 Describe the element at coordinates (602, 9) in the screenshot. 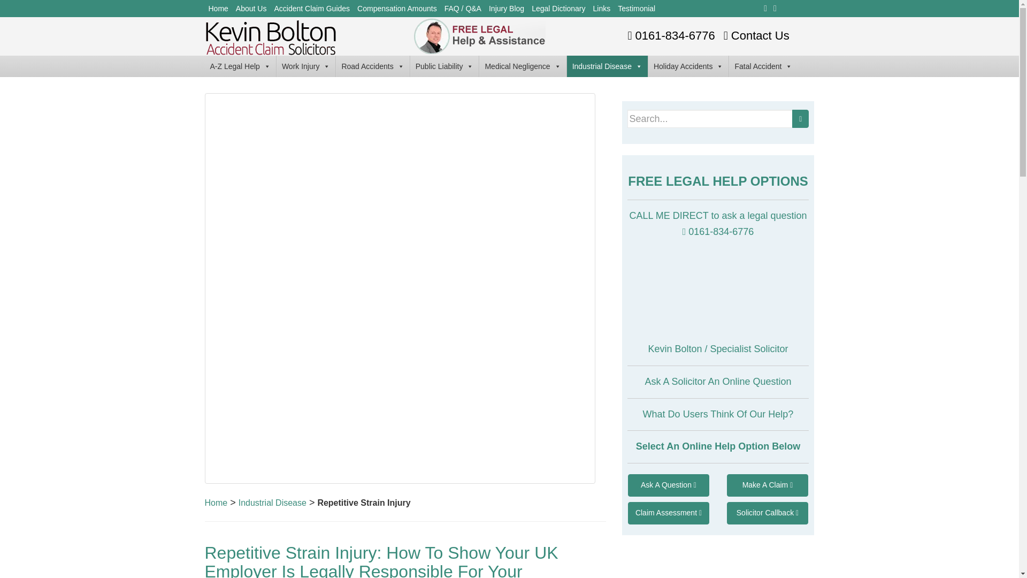

I see `Links` at that location.